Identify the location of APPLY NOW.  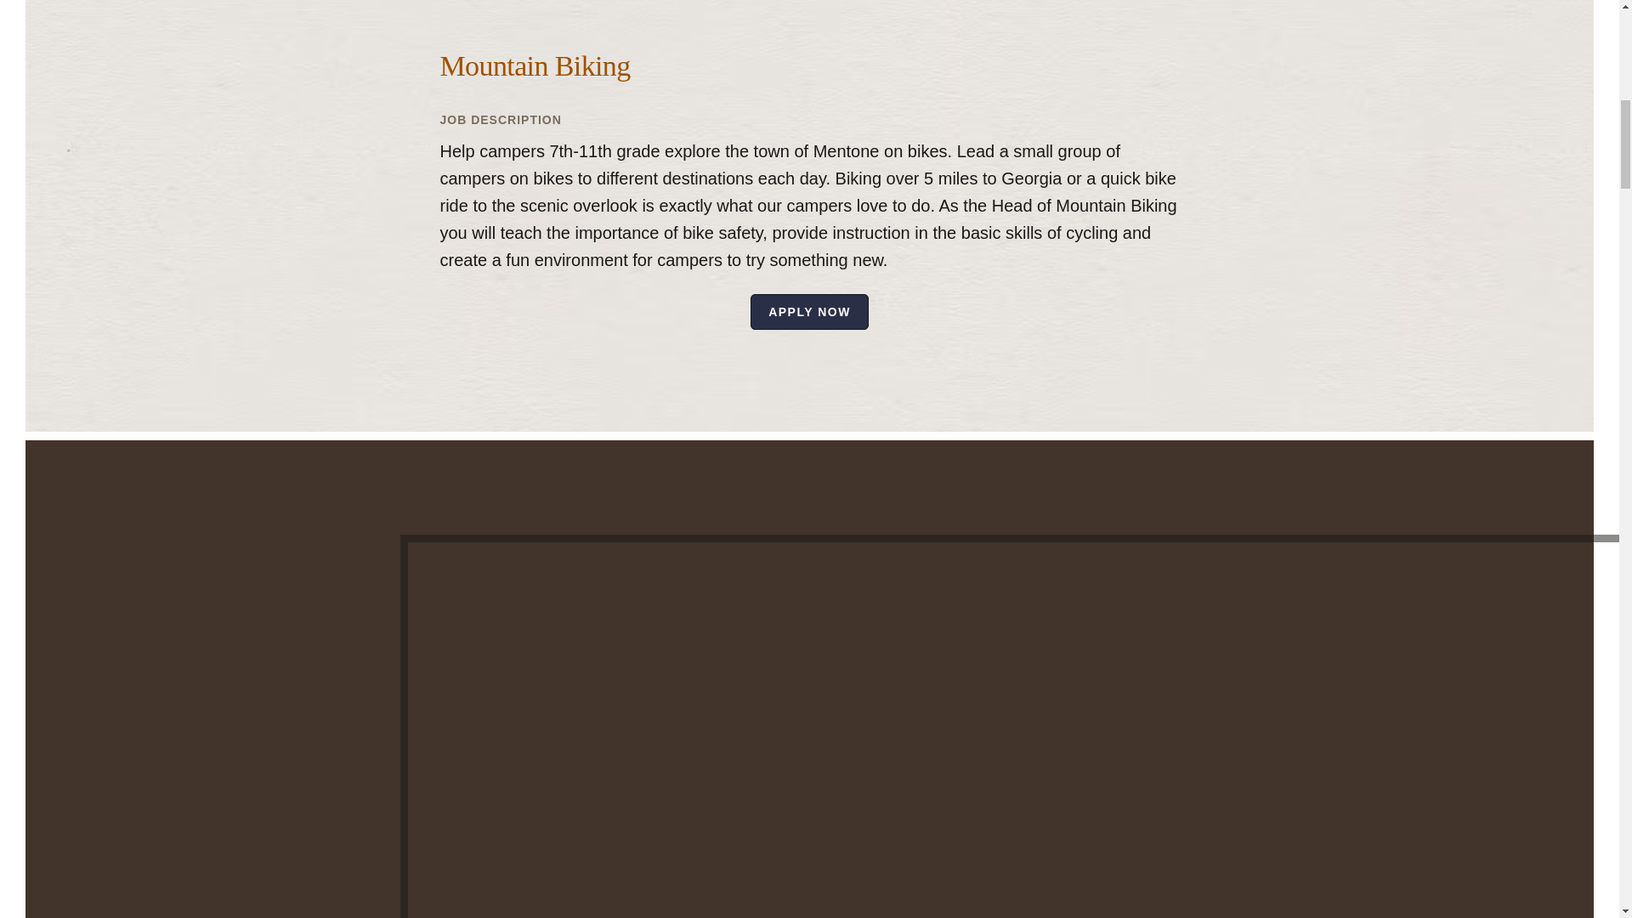
(809, 311).